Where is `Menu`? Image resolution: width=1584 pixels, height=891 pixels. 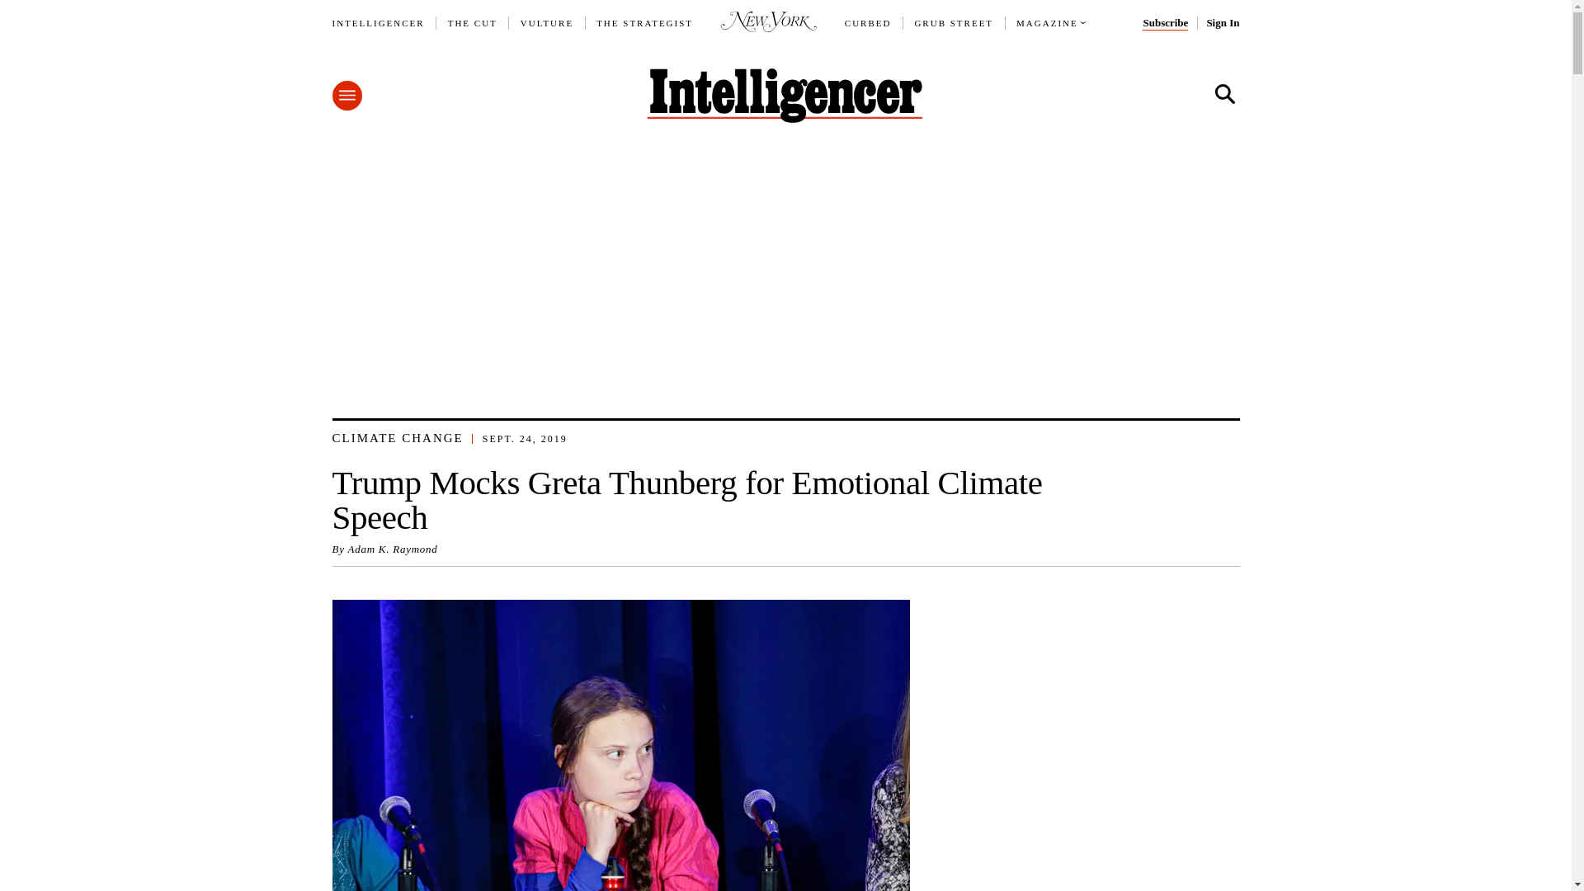 Menu is located at coordinates (346, 96).